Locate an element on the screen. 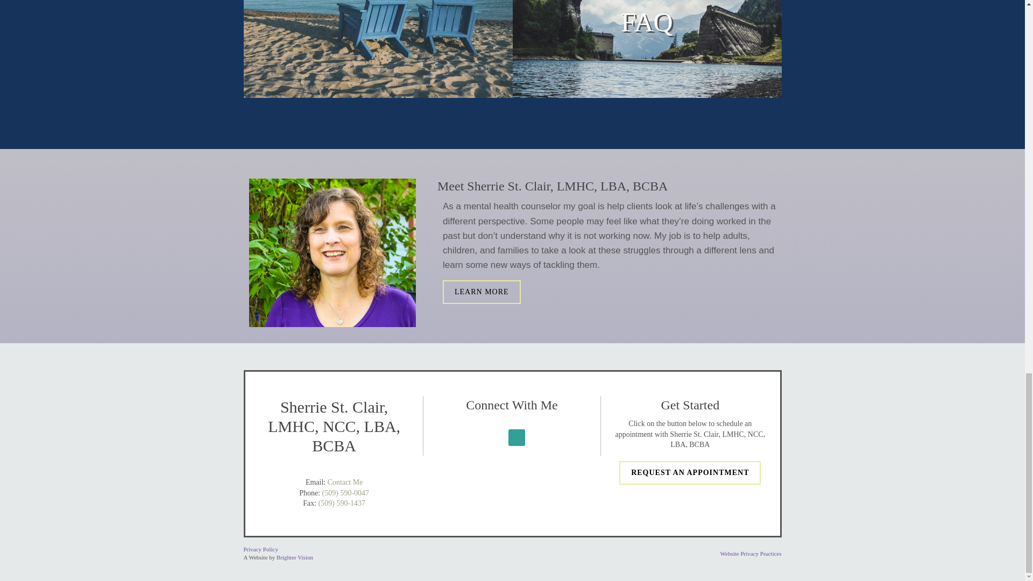 This screenshot has height=581, width=1033. Brighter Vision is located at coordinates (295, 557).